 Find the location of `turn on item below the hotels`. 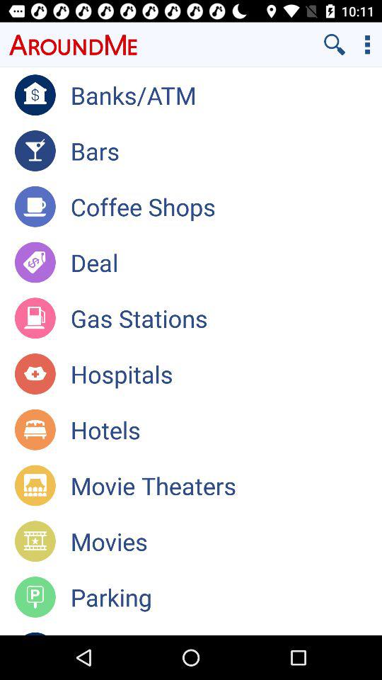

turn on item below the hotels is located at coordinates (226, 485).